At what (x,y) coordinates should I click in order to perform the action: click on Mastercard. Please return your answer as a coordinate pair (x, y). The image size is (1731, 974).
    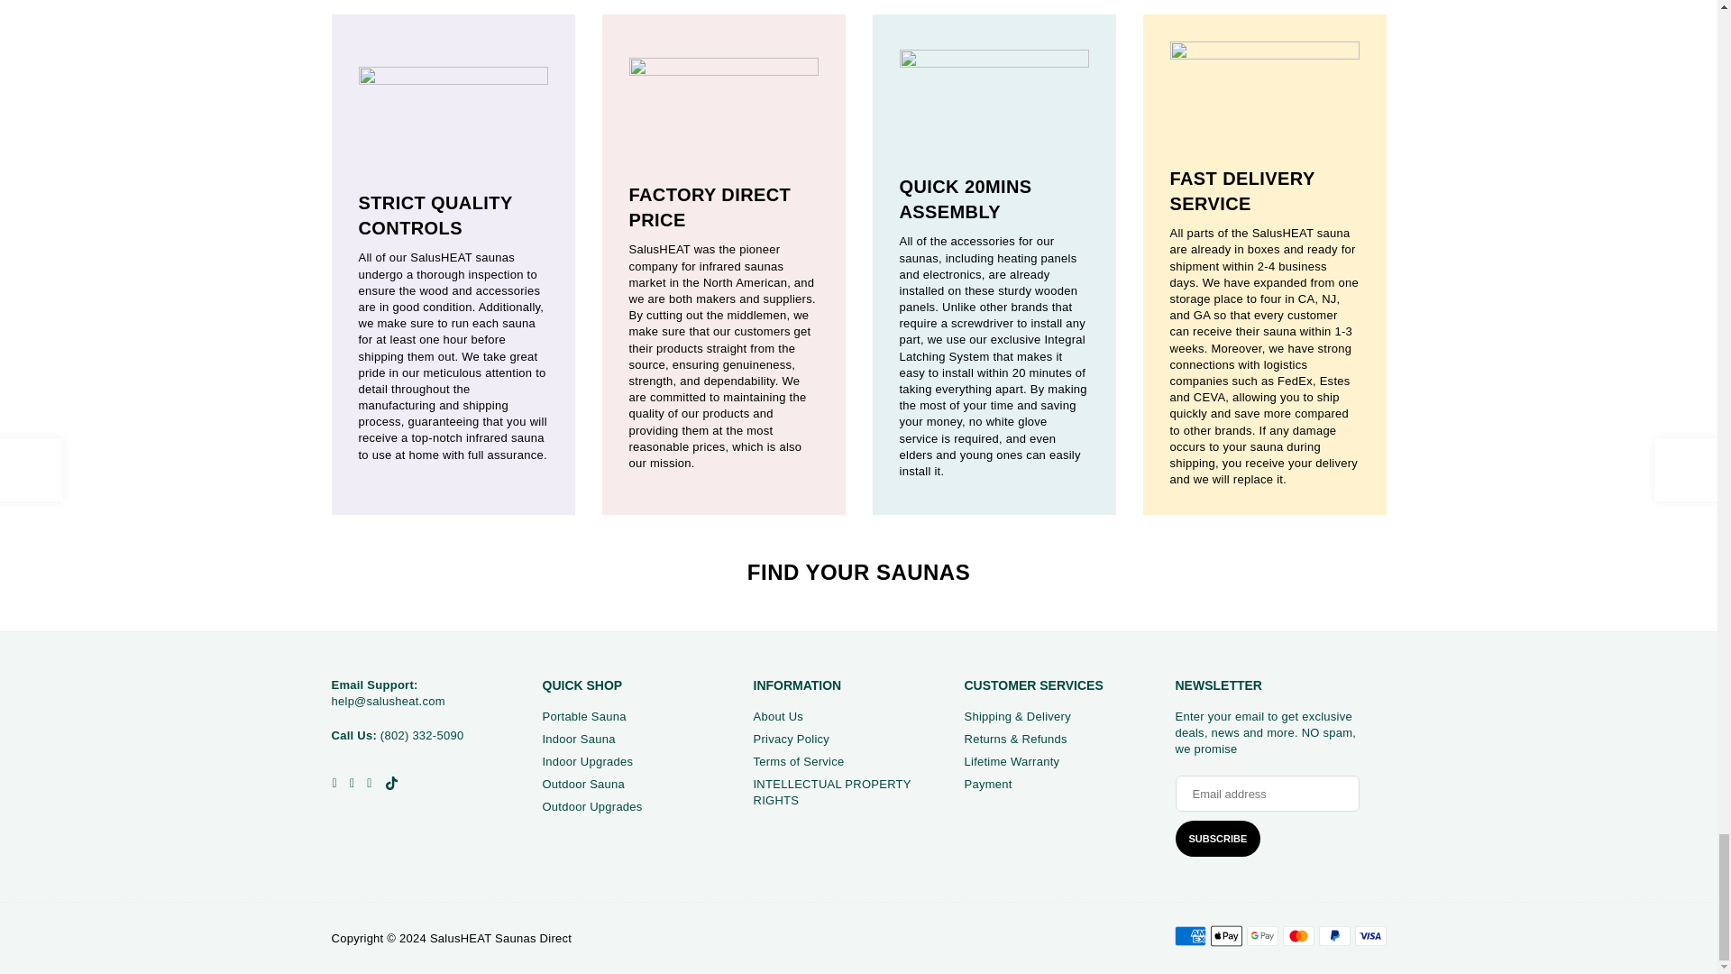
    Looking at the image, I should click on (1298, 936).